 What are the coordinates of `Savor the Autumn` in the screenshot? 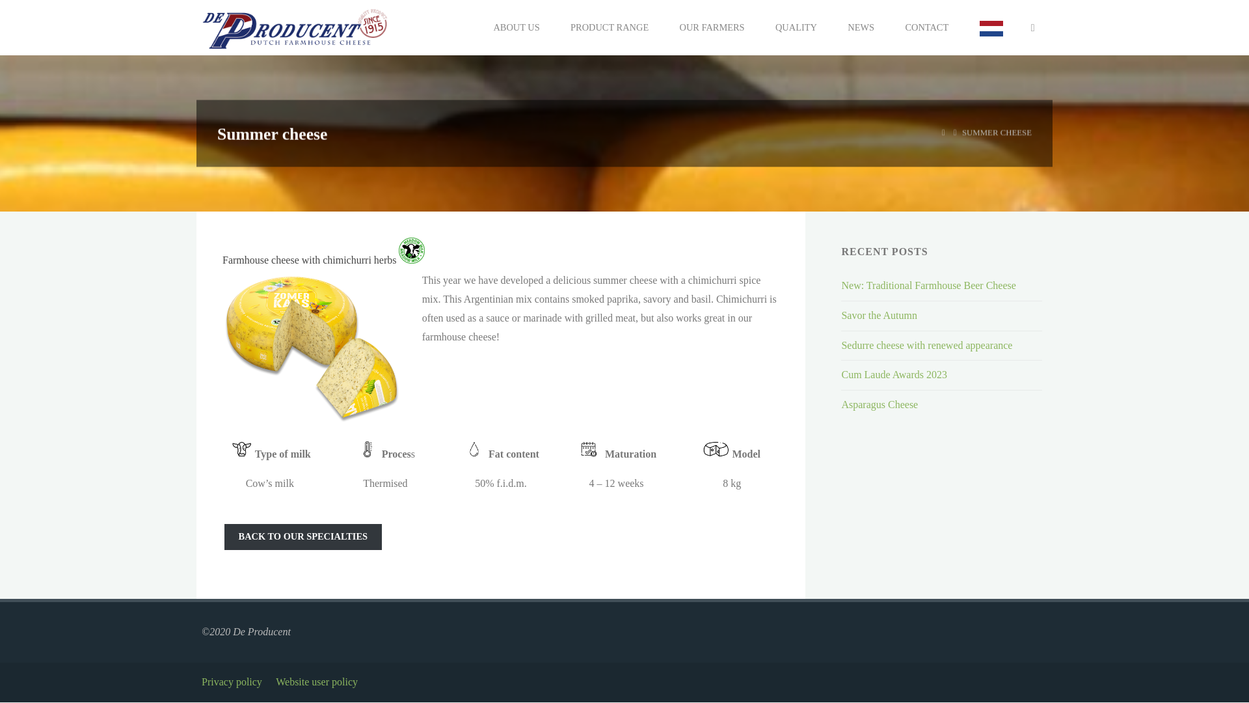 It's located at (878, 315).